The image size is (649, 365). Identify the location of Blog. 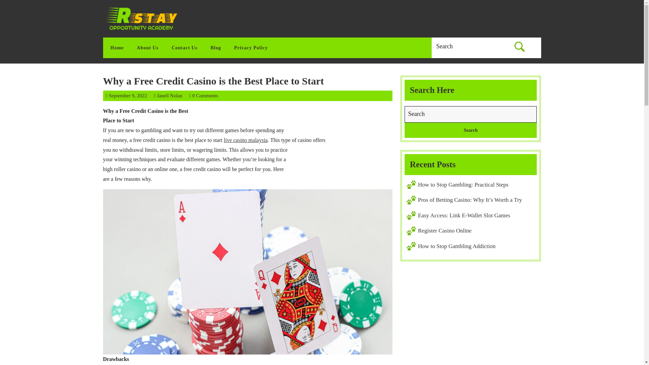
(218, 48).